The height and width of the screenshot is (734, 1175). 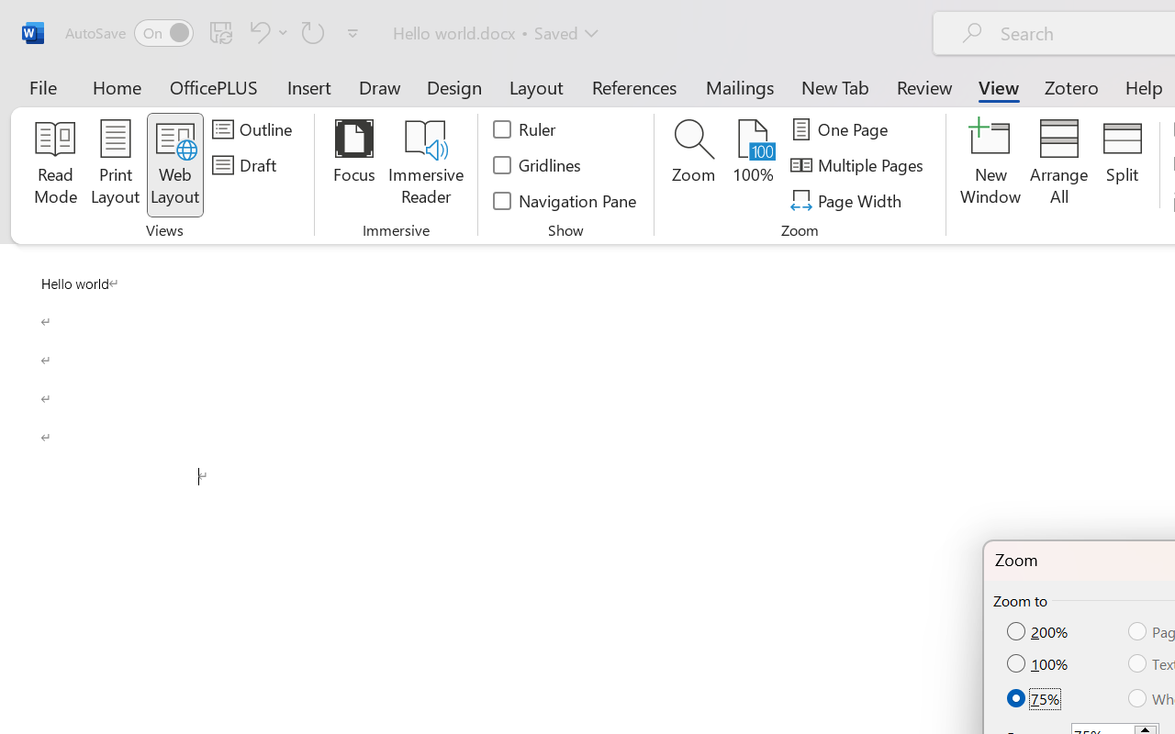 I want to click on 200%, so click(x=1039, y=632).